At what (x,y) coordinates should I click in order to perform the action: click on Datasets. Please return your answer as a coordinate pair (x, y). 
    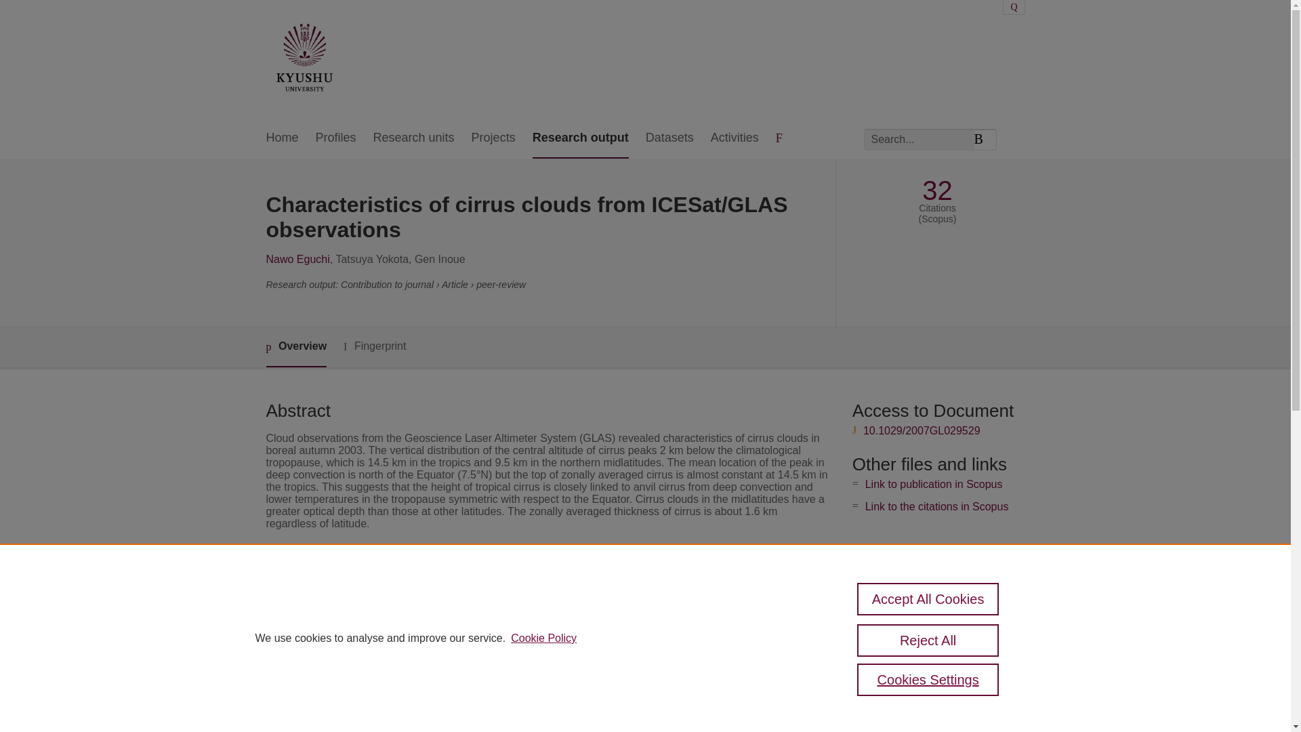
    Looking at the image, I should click on (669, 138).